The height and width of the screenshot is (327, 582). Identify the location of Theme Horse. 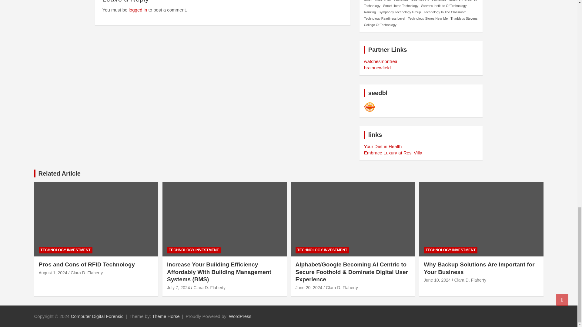
(166, 316).